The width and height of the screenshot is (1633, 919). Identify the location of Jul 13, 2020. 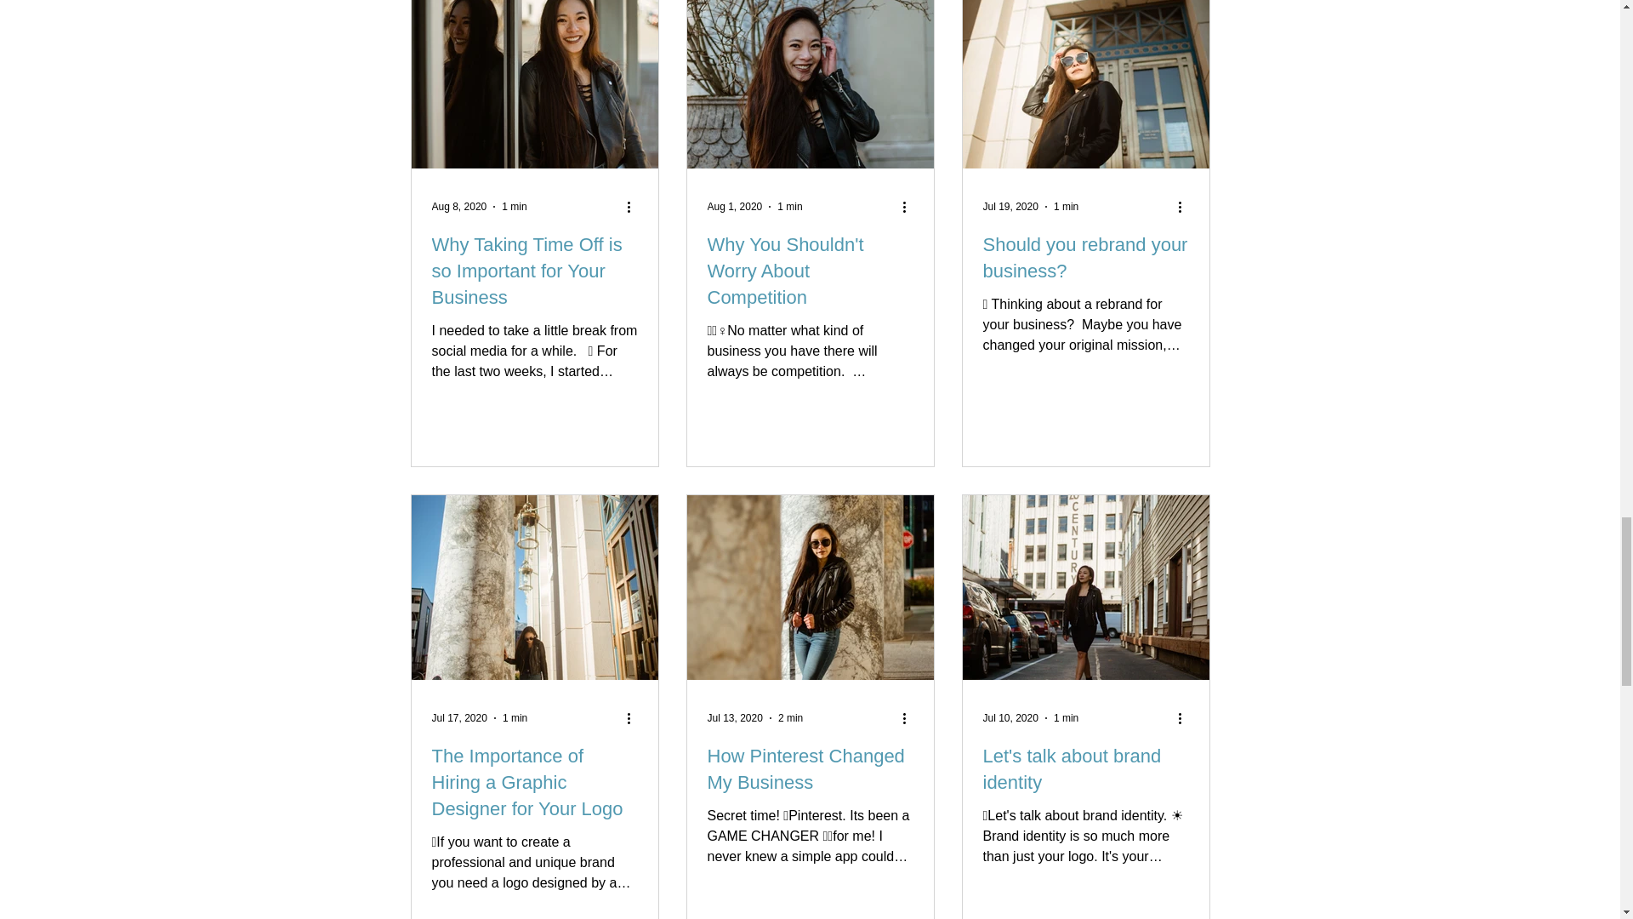
(735, 718).